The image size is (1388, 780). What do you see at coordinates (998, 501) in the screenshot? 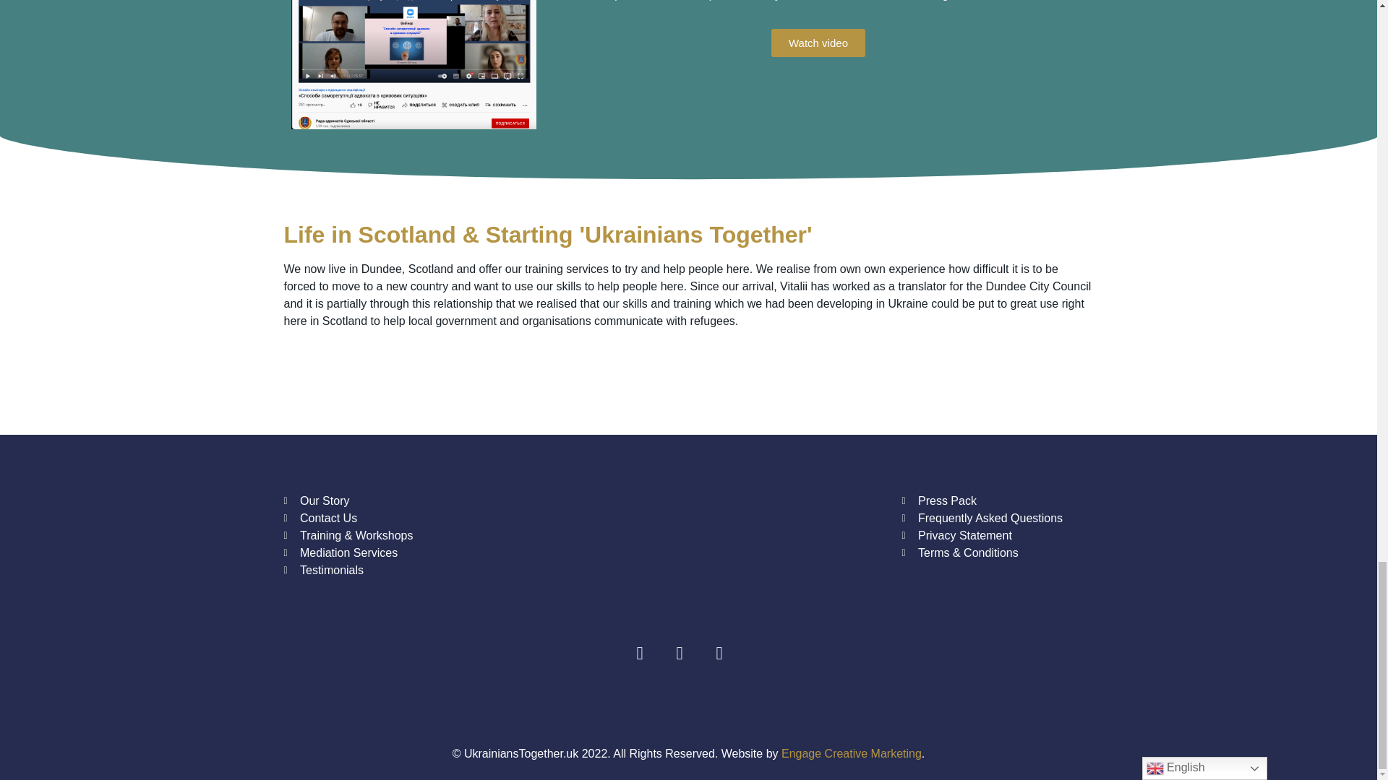
I see `Press Pack` at bounding box center [998, 501].